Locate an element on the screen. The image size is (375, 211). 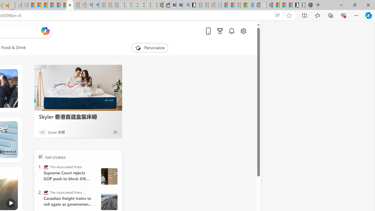
Kinda Frugal - MSN is located at coordinates (63, 5).